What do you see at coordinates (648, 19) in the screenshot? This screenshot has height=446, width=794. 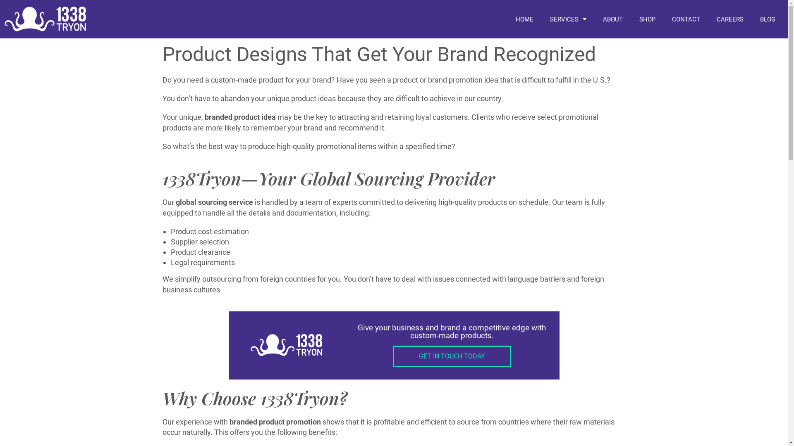 I see `SHOP` at bounding box center [648, 19].